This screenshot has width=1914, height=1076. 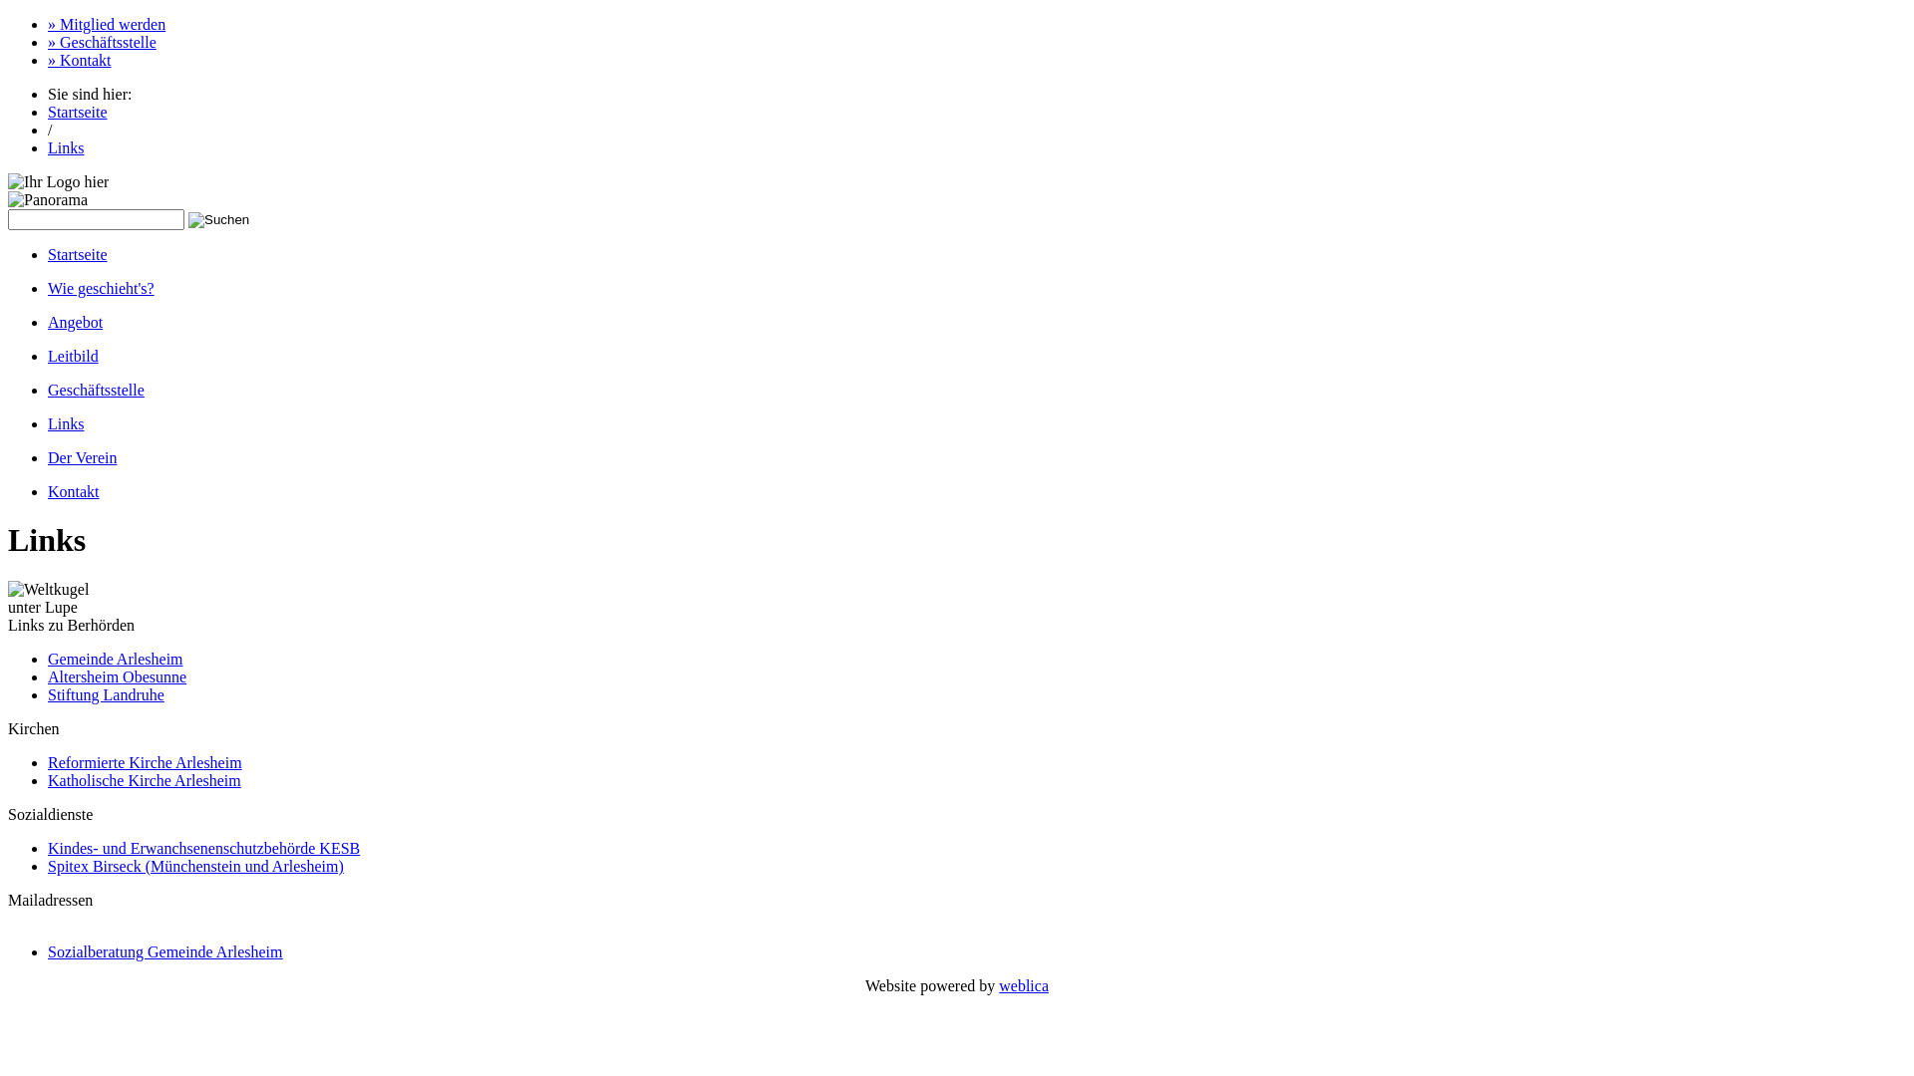 I want to click on Der Verein, so click(x=82, y=458).